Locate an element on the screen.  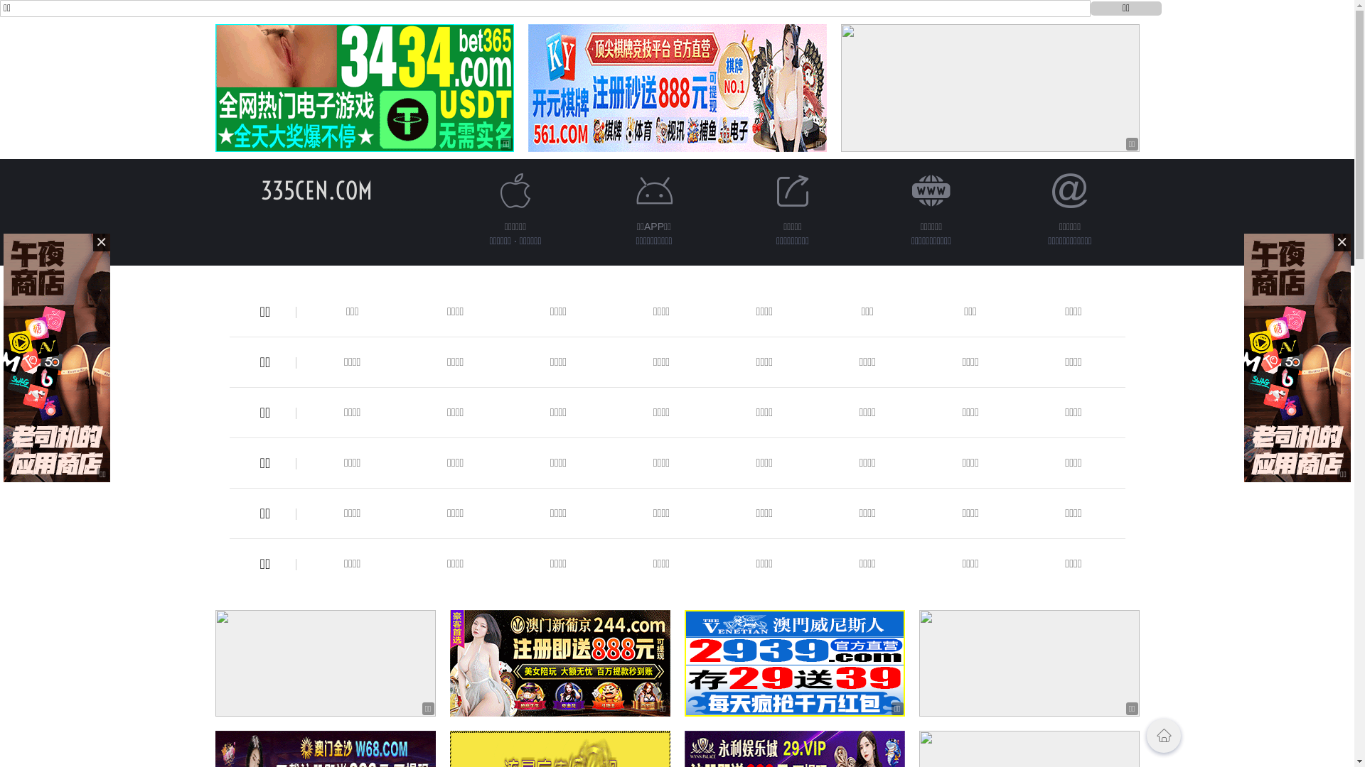
335CEN.COM is located at coordinates (317, 190).